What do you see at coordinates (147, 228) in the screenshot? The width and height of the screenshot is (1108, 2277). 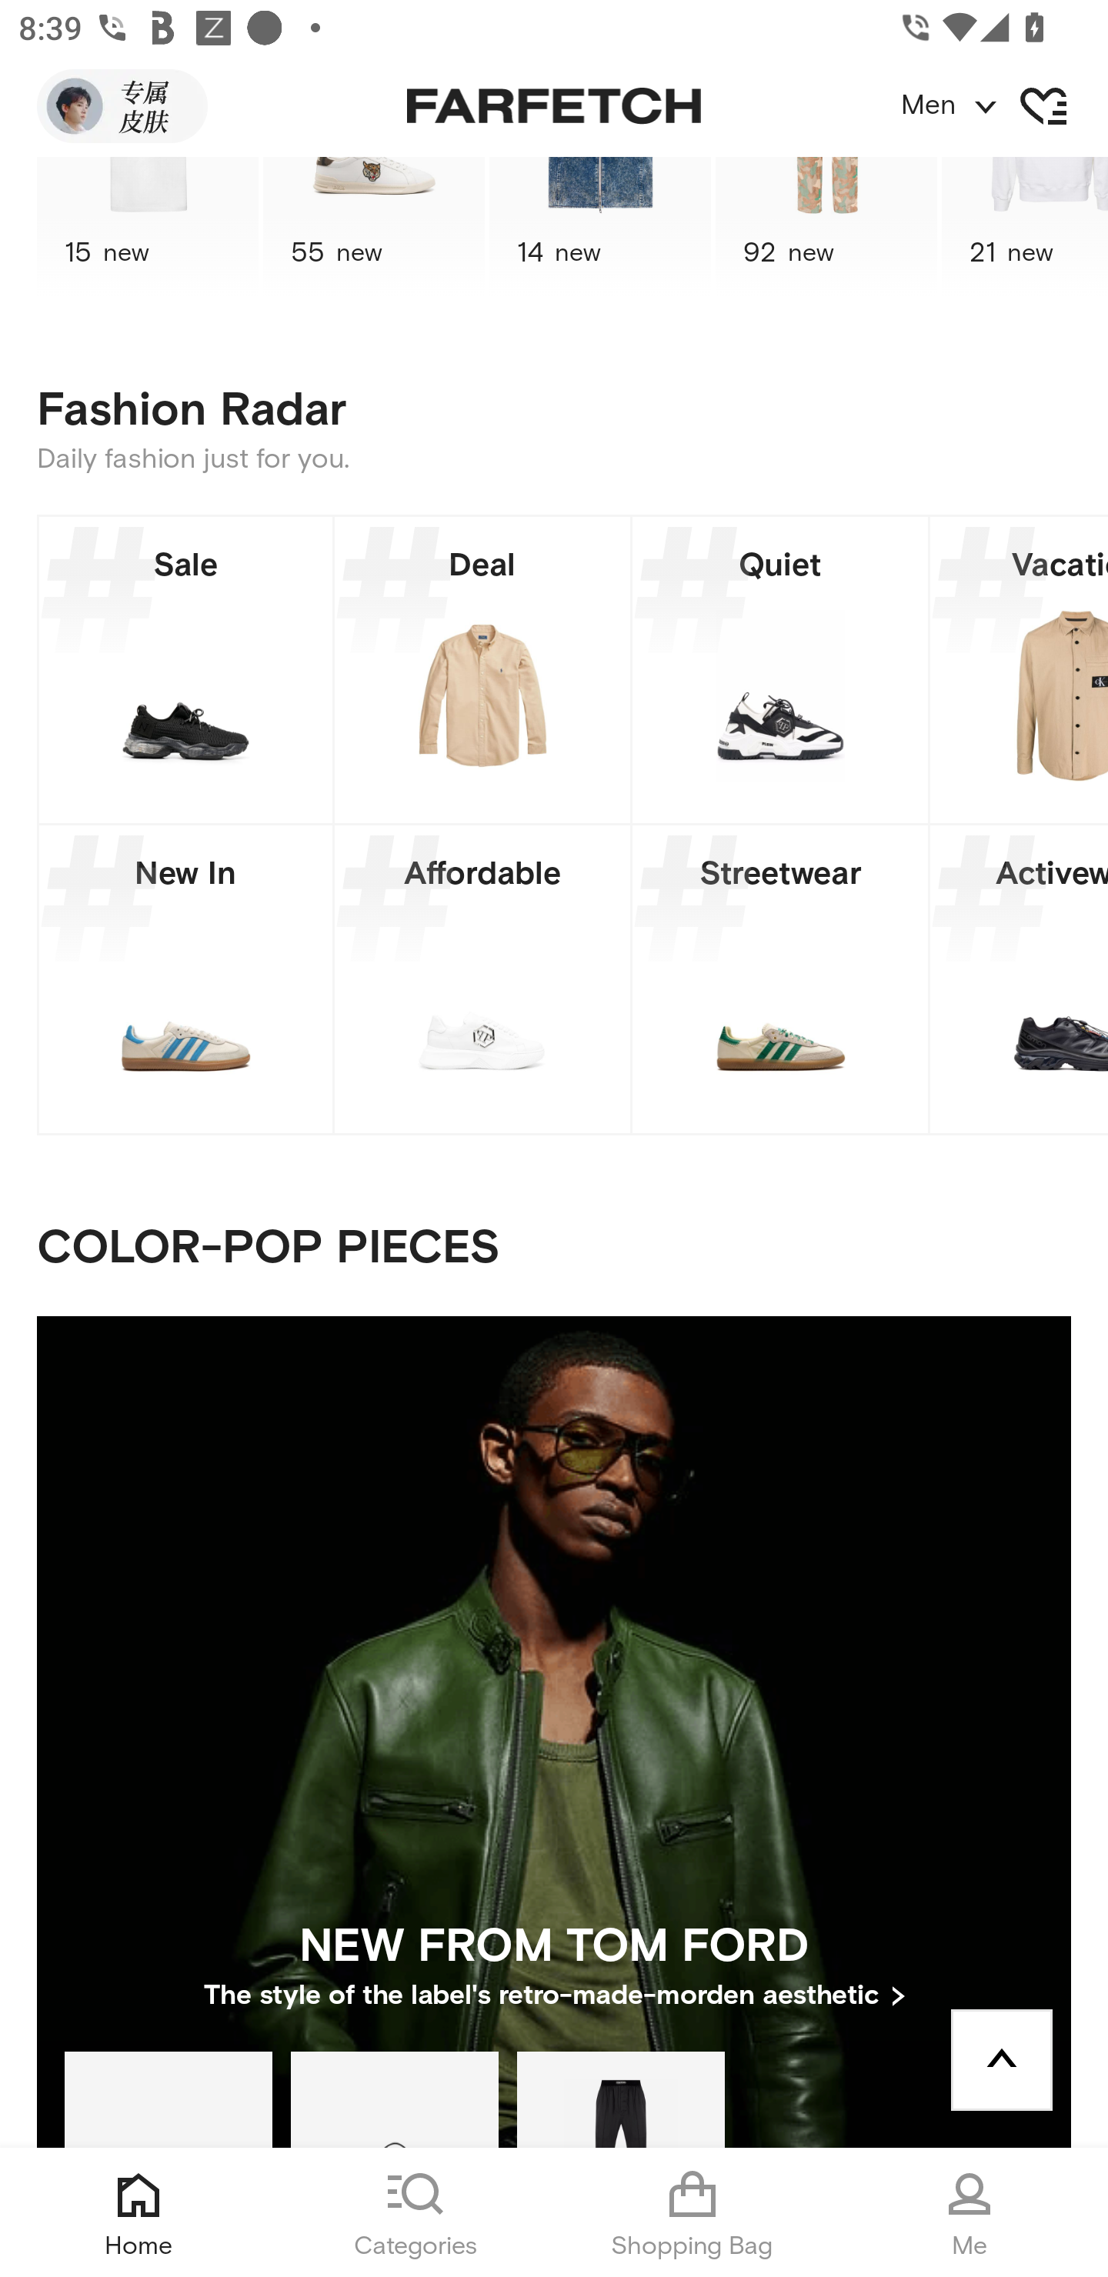 I see `15  new` at bounding box center [147, 228].